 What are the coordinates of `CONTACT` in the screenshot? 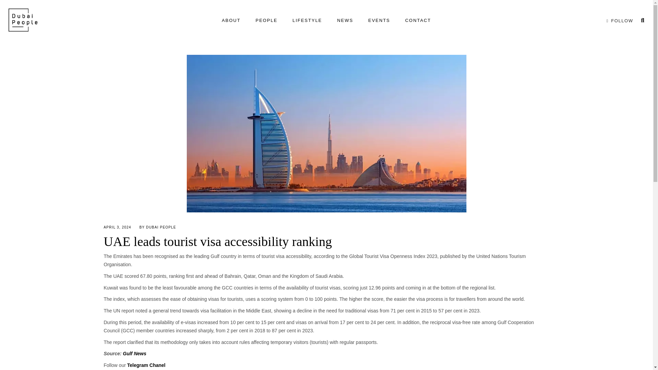 It's located at (418, 21).